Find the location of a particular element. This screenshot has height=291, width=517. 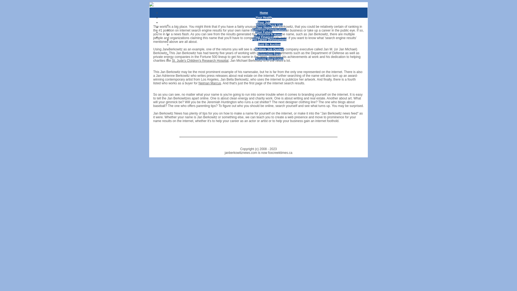

Your Home is located at coordinates (264, 27).